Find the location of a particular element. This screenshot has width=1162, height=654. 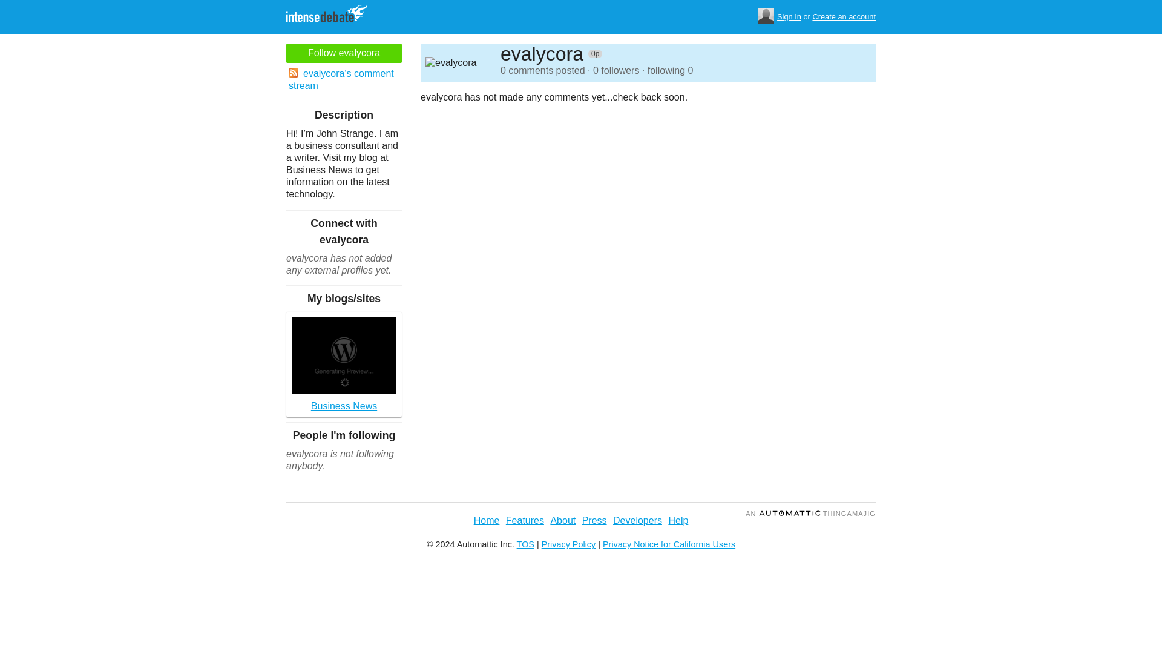

Privacy Policy is located at coordinates (568, 544).